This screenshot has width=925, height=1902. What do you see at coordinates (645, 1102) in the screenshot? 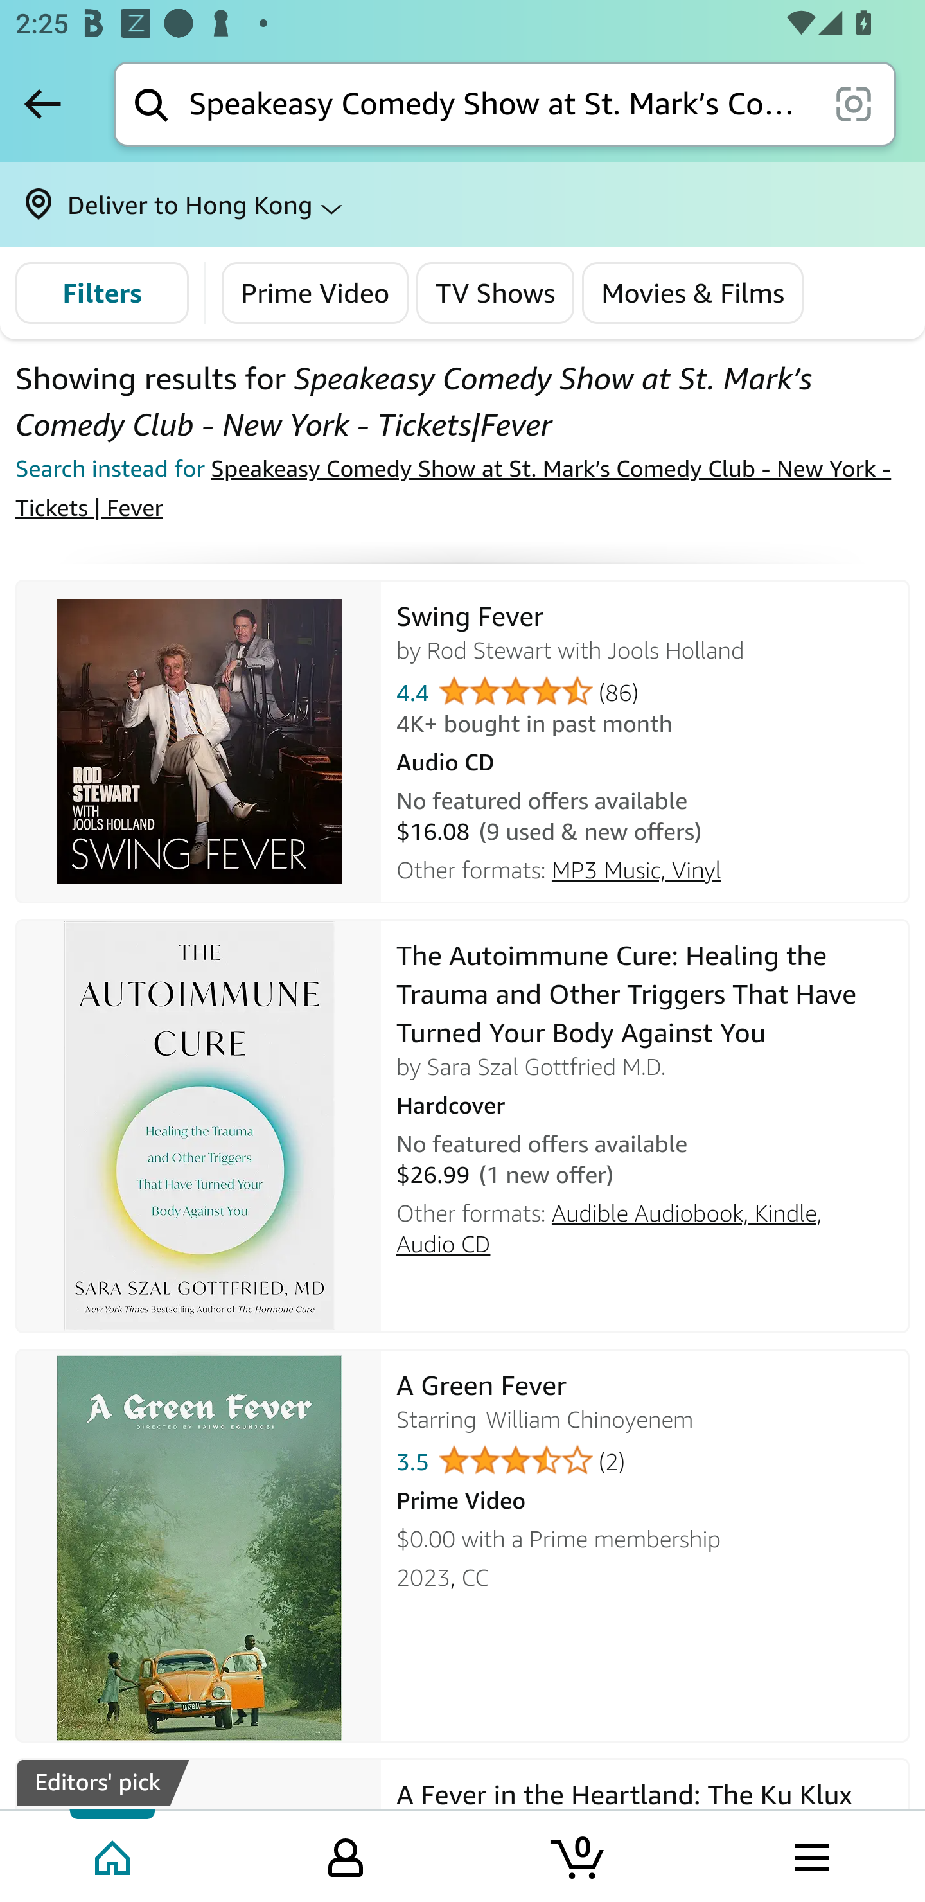
I see `Hardcover` at bounding box center [645, 1102].